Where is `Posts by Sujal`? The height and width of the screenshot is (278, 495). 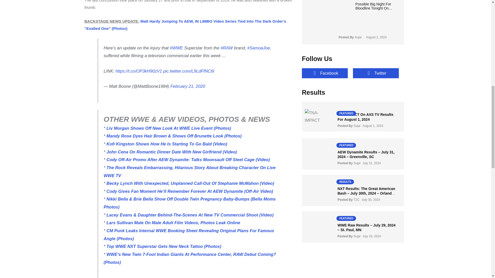
Posts by Sujal is located at coordinates (357, 236).